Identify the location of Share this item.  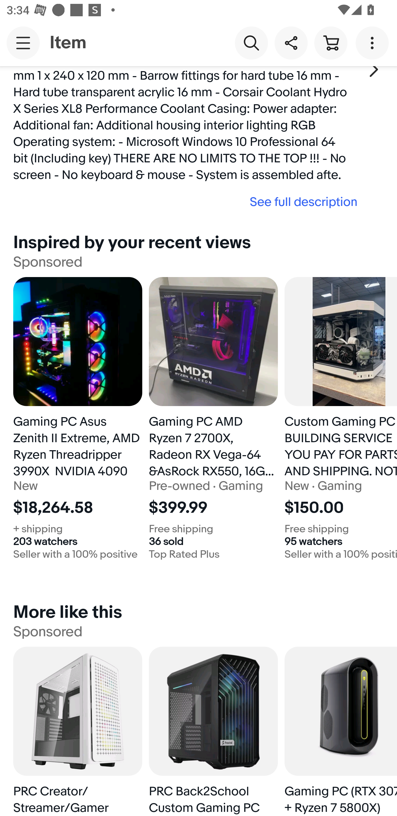
(291, 42).